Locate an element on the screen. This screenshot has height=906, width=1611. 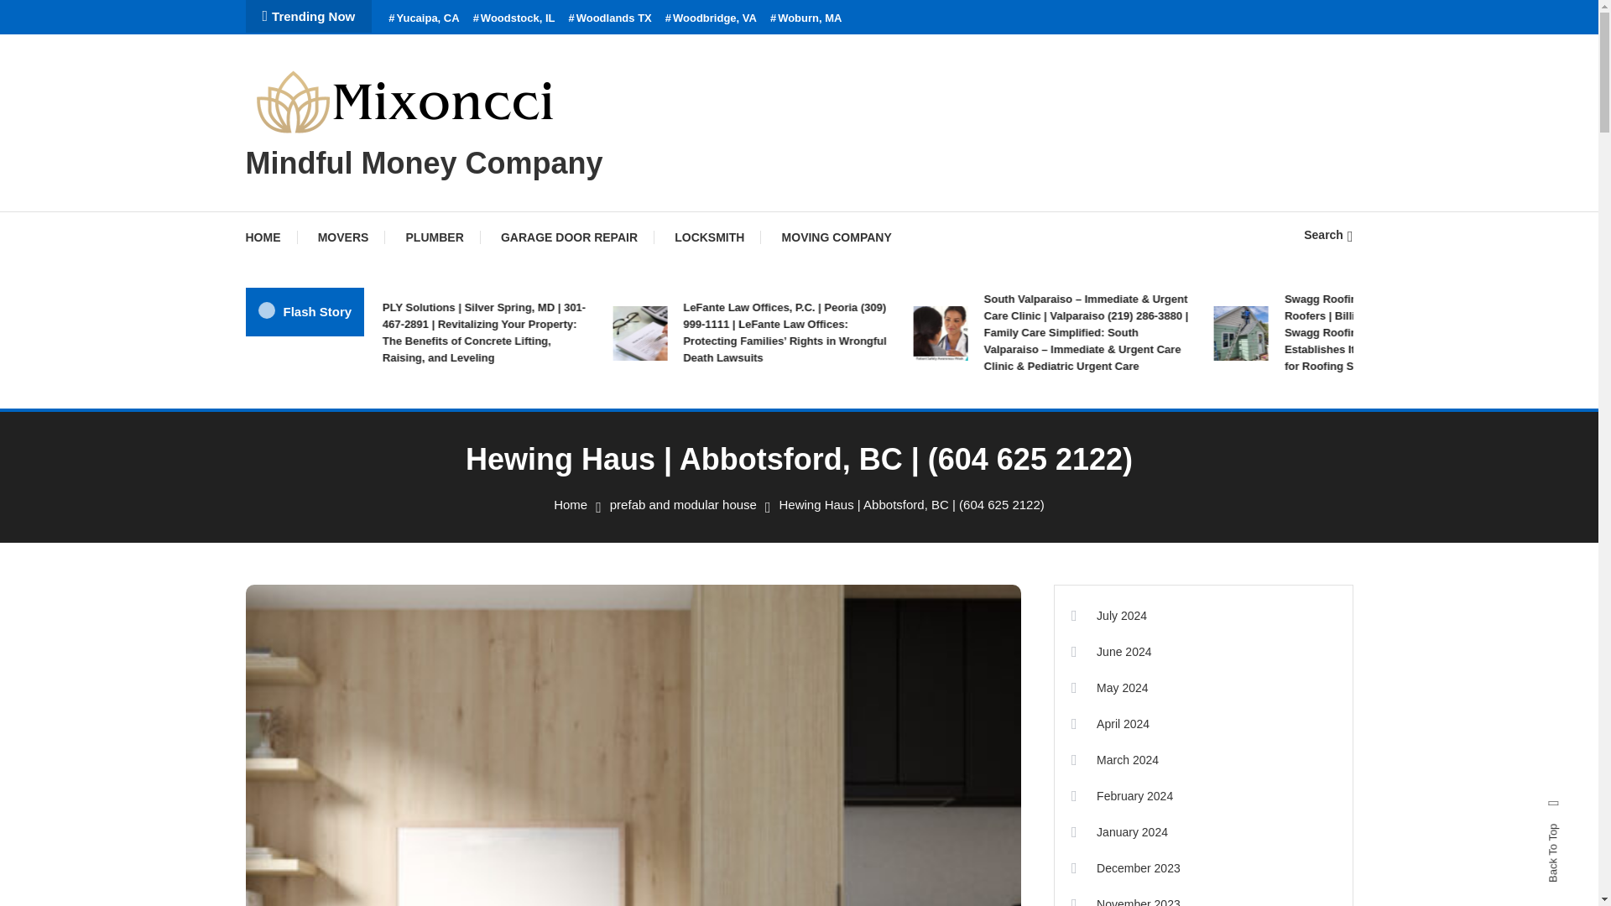
Woburn, MA is located at coordinates (805, 18).